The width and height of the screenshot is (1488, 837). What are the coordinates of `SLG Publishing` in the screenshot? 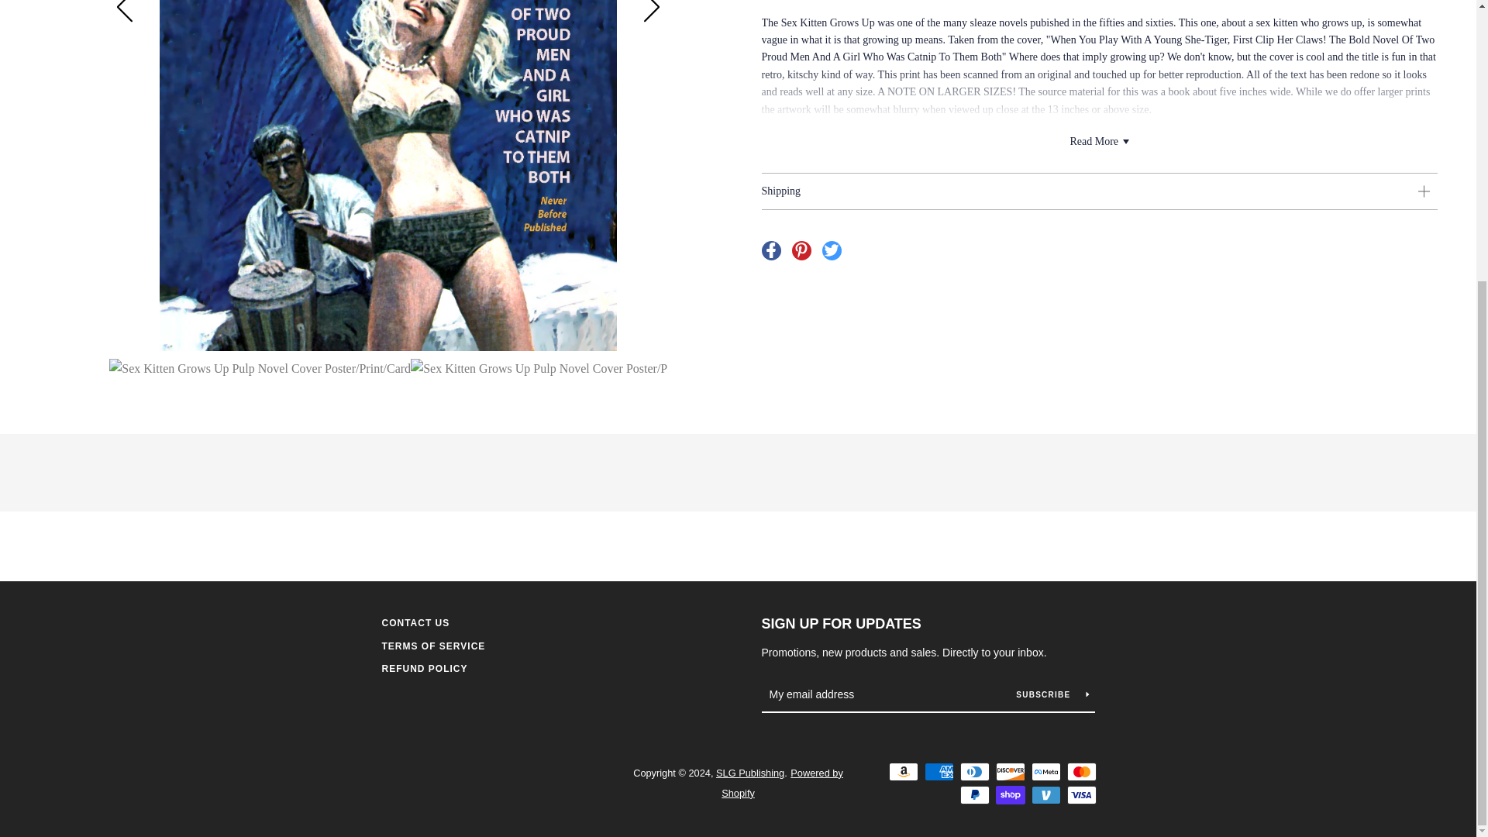 It's located at (749, 773).